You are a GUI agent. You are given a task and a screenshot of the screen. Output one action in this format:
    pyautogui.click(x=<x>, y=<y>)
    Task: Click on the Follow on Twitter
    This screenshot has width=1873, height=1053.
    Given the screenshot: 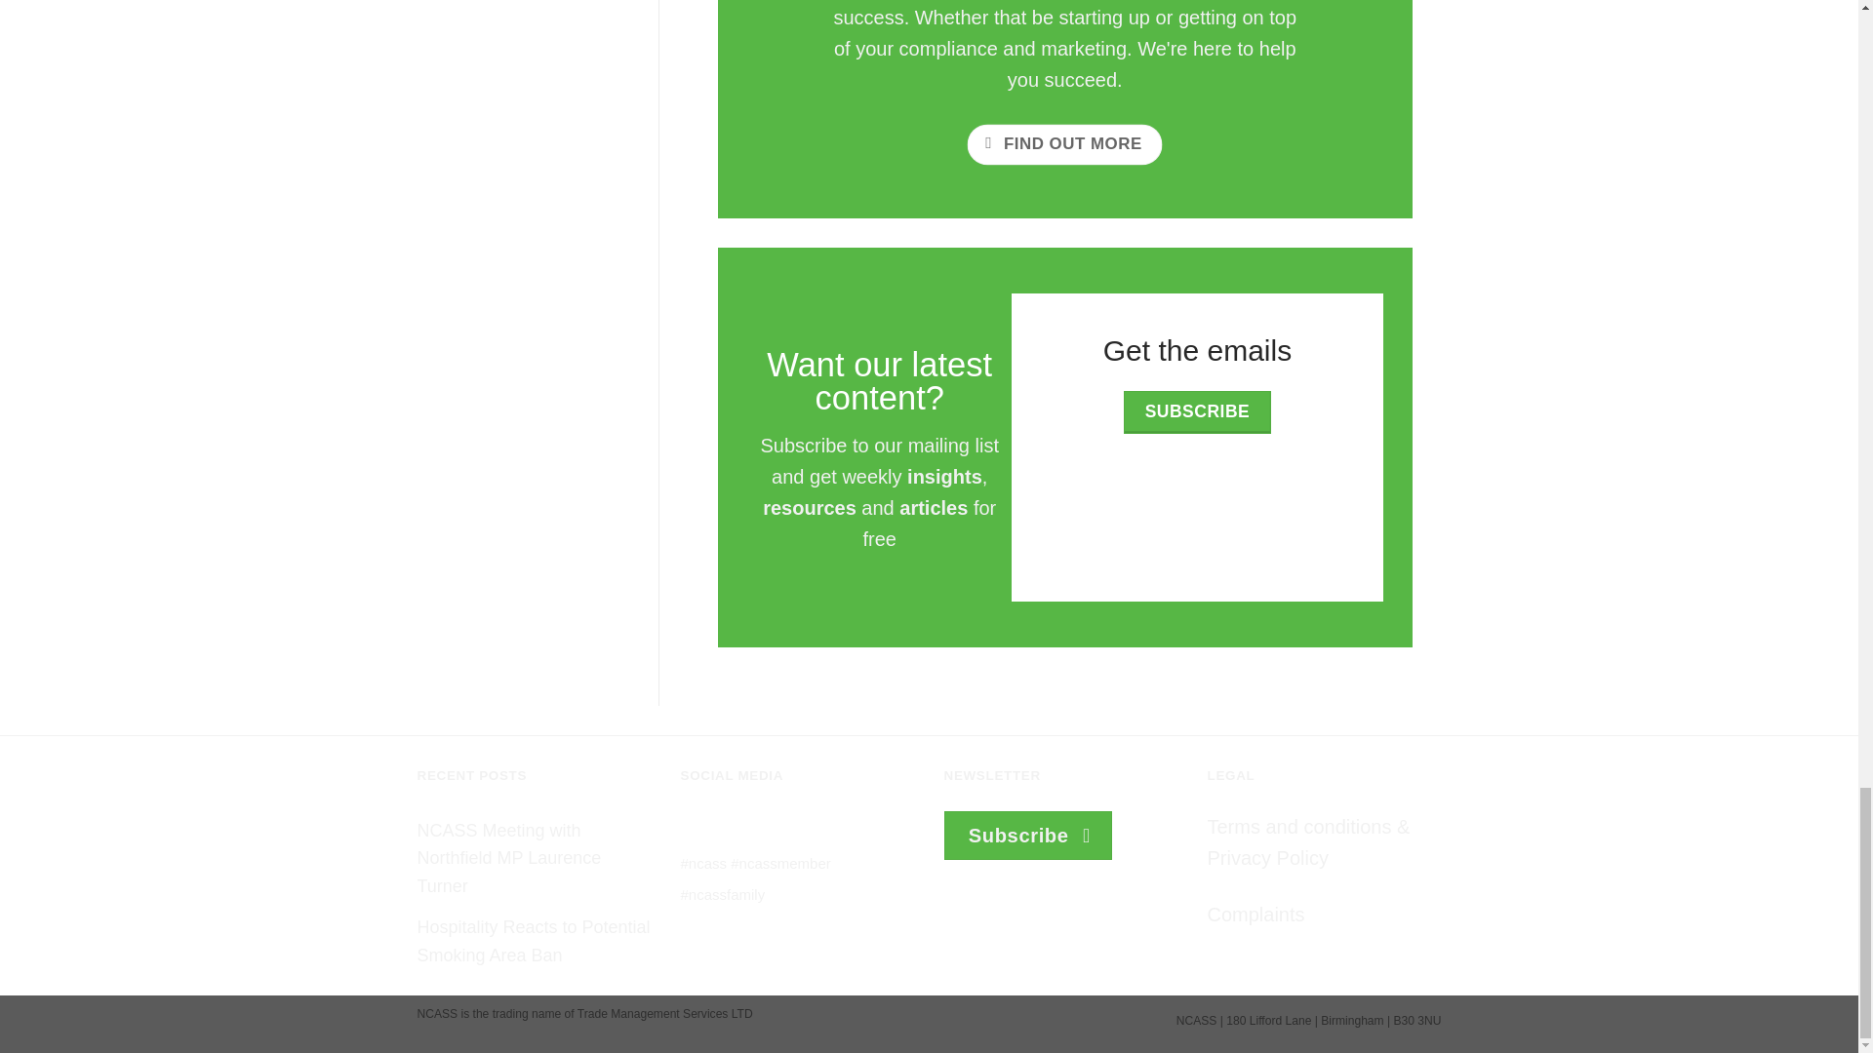 What is the action you would take?
    pyautogui.click(x=763, y=828)
    